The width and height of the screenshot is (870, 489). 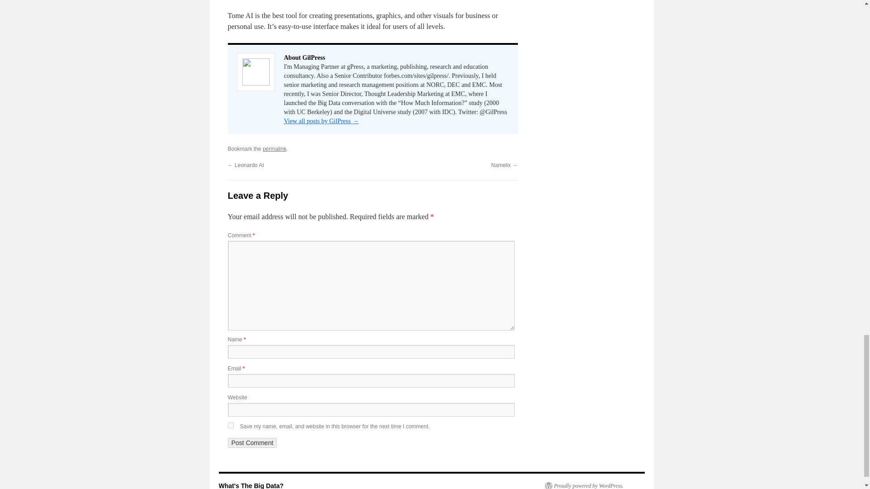 What do you see at coordinates (230, 426) in the screenshot?
I see `yes` at bounding box center [230, 426].